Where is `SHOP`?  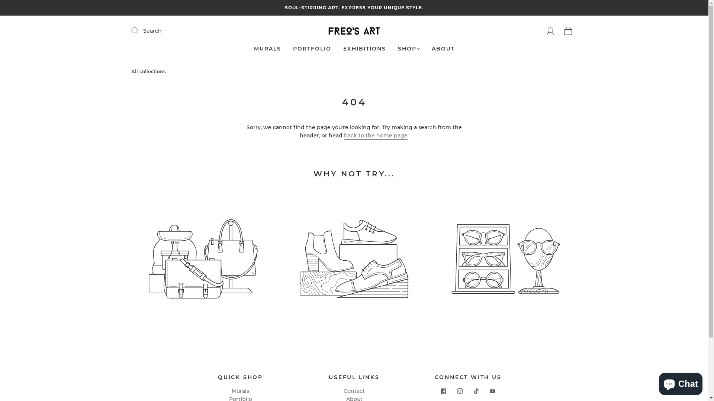
SHOP is located at coordinates (409, 49).